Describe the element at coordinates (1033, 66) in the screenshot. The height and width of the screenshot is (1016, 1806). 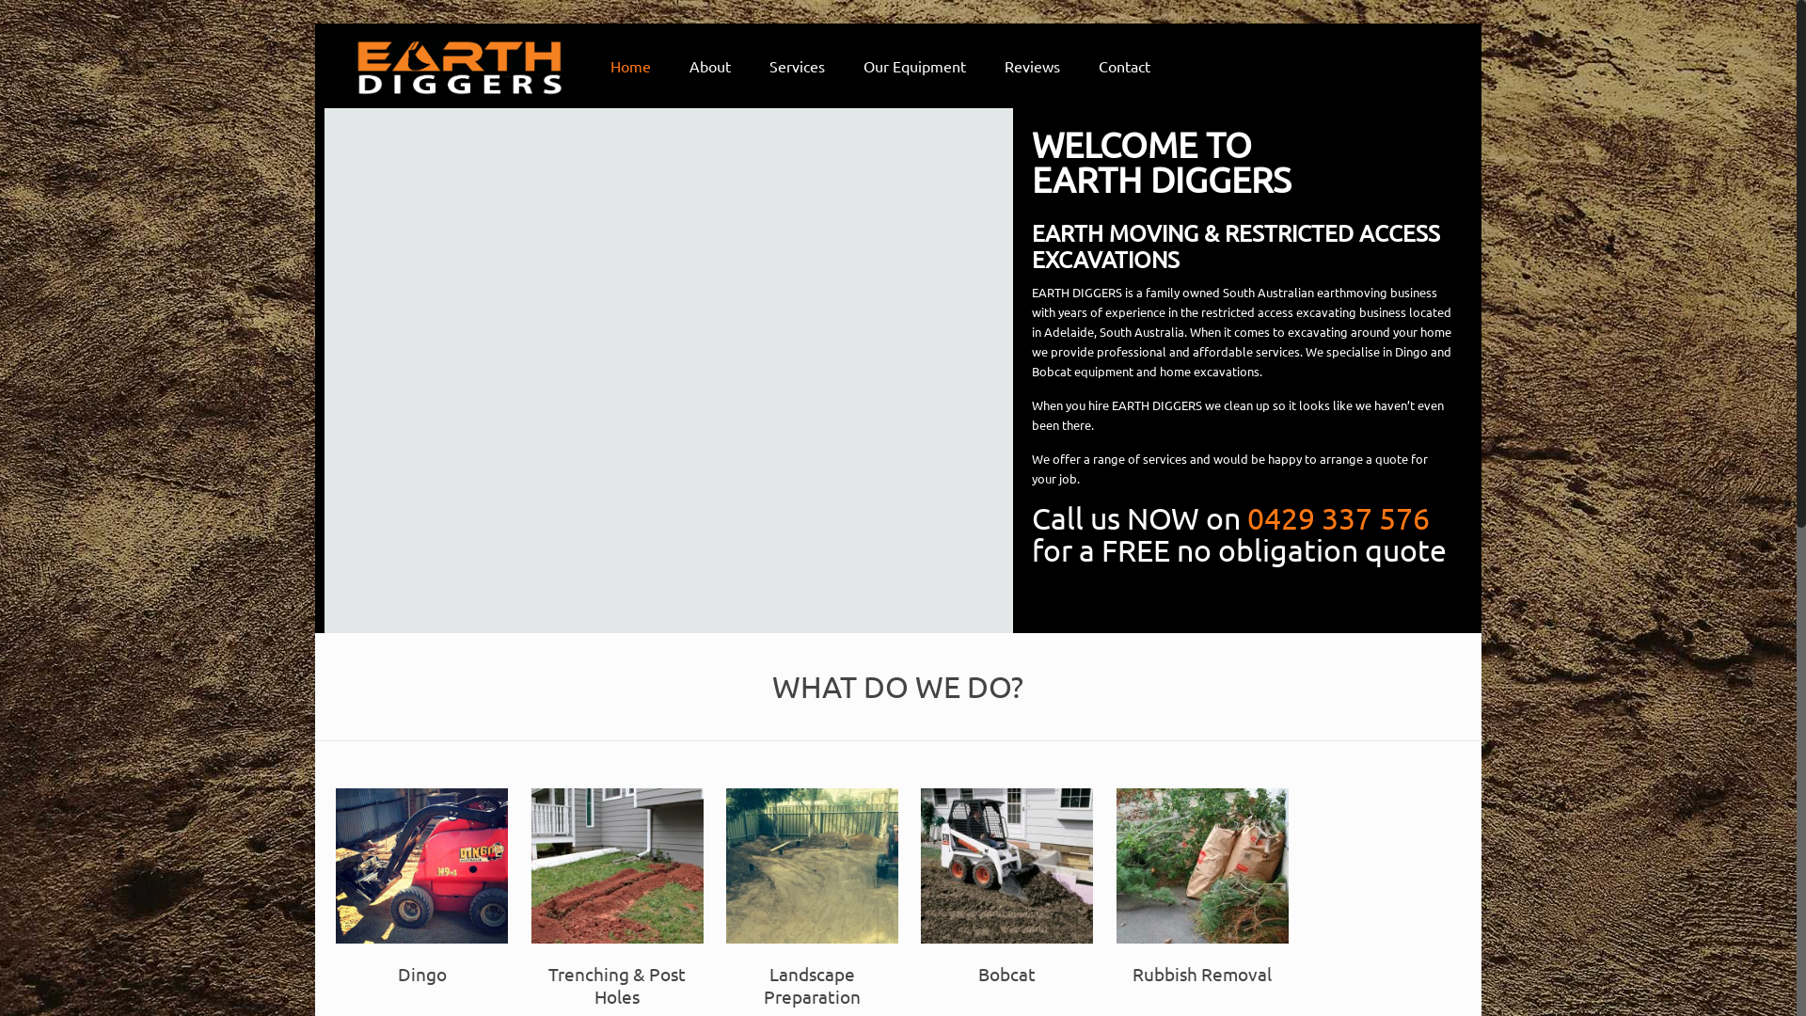
I see `Reviews` at that location.